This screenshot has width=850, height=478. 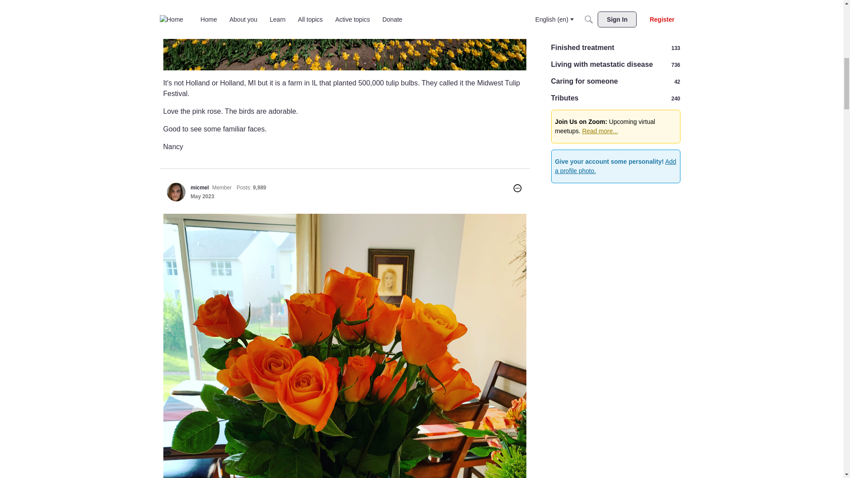 What do you see at coordinates (202, 197) in the screenshot?
I see `May 2023` at bounding box center [202, 197].